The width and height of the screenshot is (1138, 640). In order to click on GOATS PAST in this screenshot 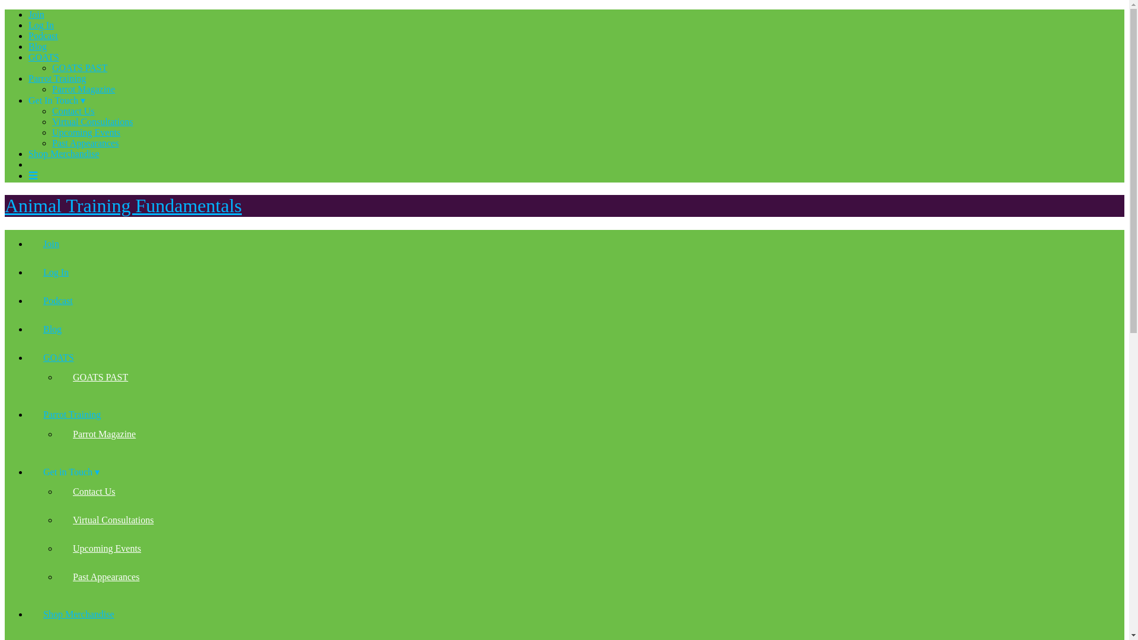, I will do `click(100, 377)`.